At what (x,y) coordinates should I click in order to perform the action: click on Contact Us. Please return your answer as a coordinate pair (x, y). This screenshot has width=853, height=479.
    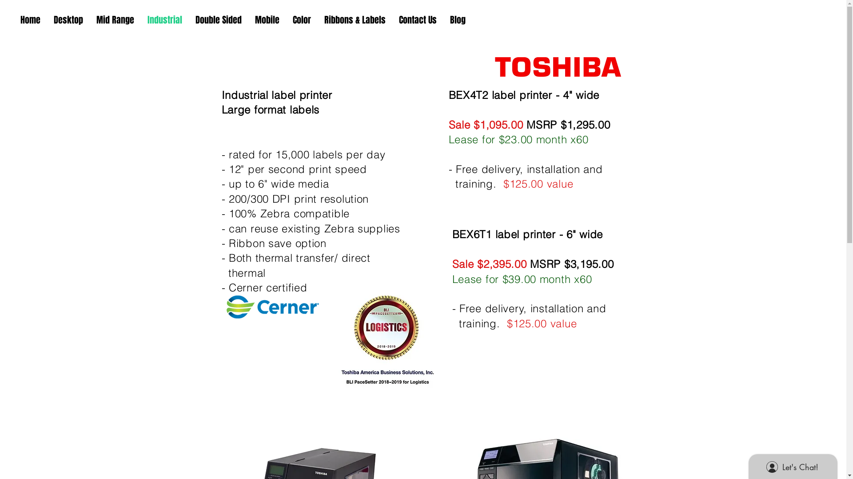
    Looking at the image, I should click on (418, 20).